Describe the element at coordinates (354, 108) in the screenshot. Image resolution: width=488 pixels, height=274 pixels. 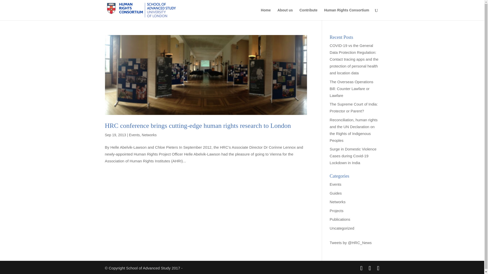
I see `The Supreme Court of India: Protector or Parent?` at that location.